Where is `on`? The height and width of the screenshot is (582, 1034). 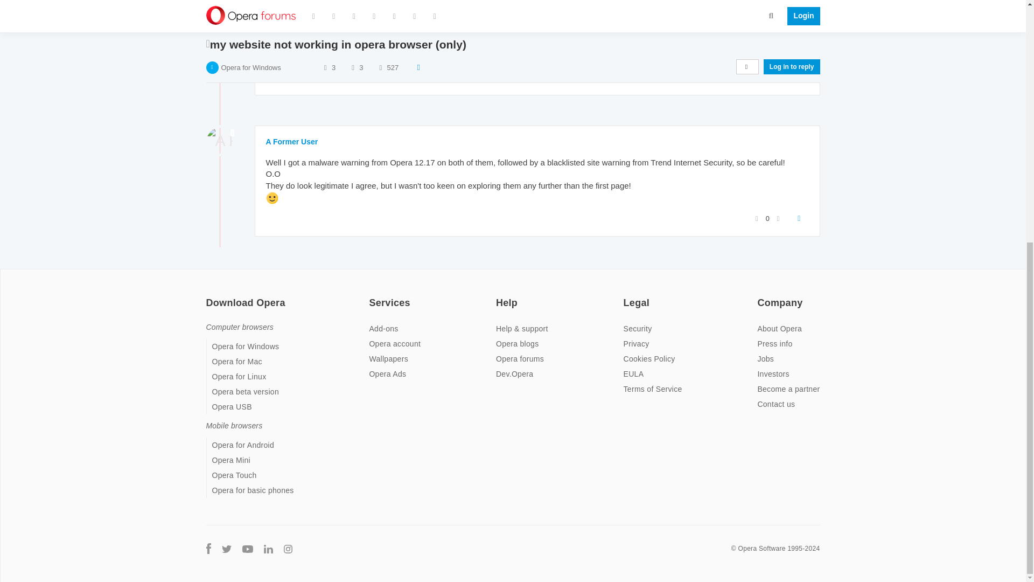 on is located at coordinates (372, 296).